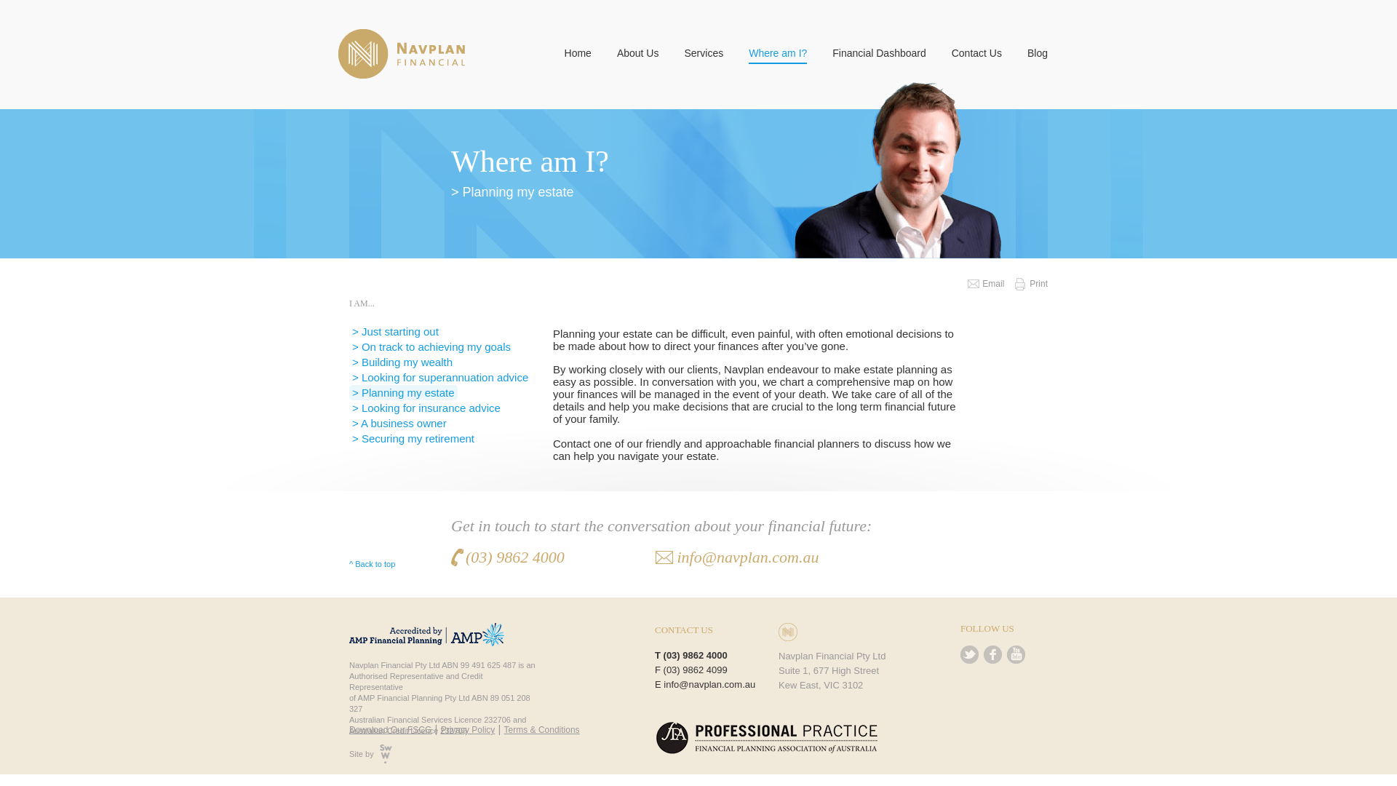  Describe the element at coordinates (402, 362) in the screenshot. I see `> Building my wealth` at that location.